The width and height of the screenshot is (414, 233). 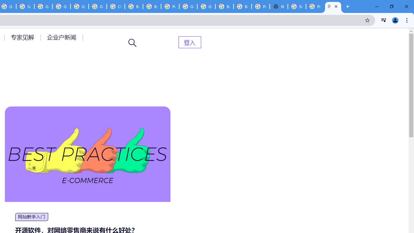 I want to click on AutomationID: menu-item-77765, so click(x=63, y=37).